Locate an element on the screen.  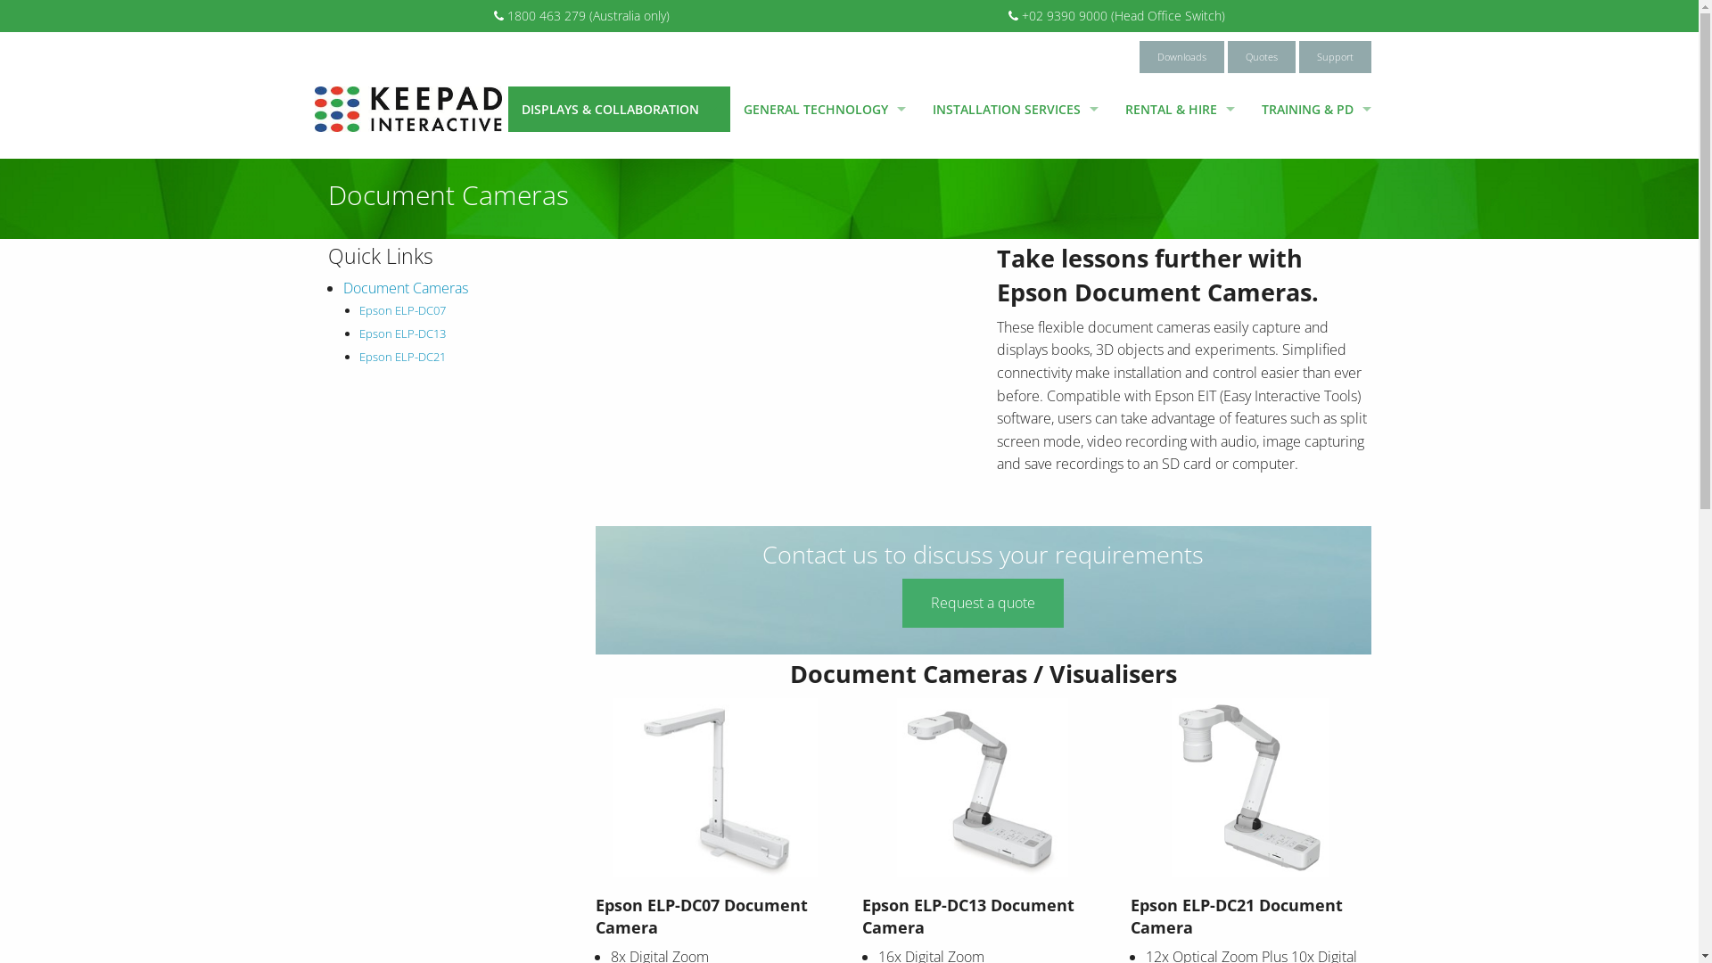
Epson ELP-DC21 is located at coordinates (403, 357).